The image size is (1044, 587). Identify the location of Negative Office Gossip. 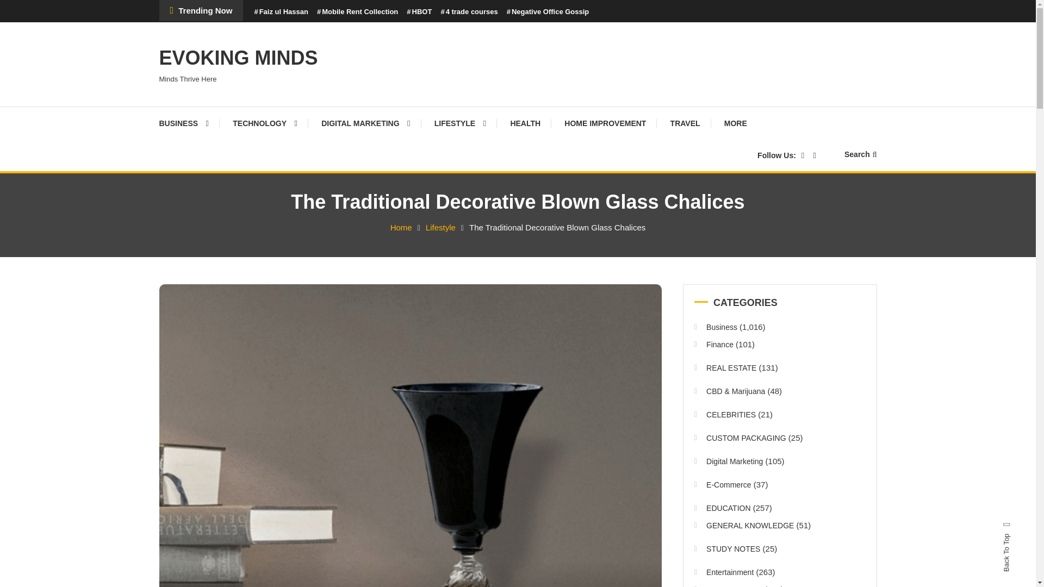
(548, 12).